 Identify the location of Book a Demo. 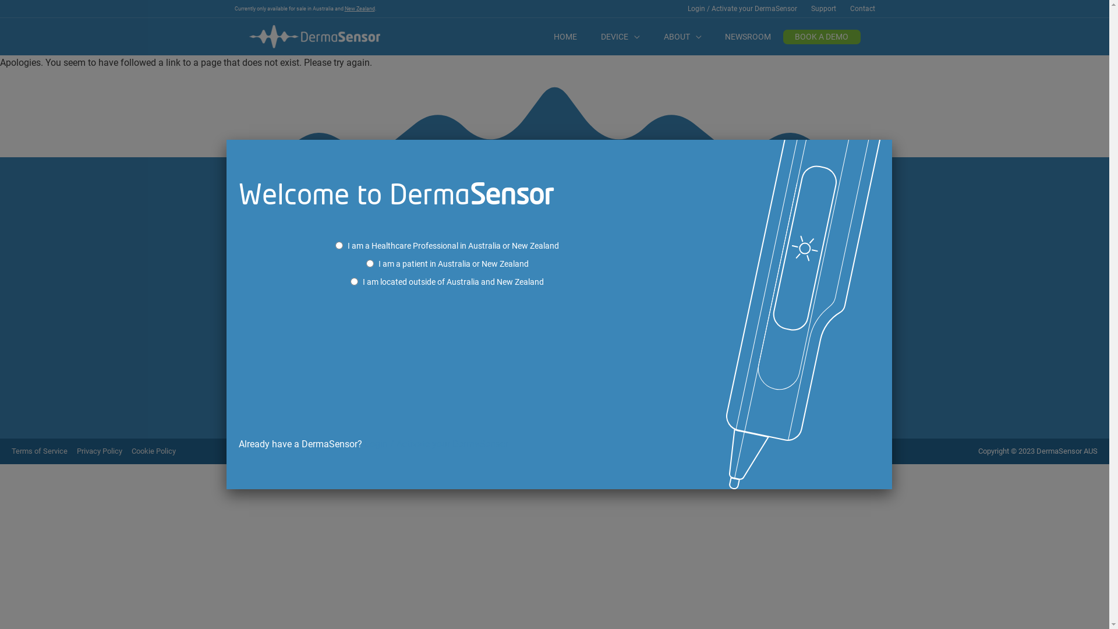
(793, 236).